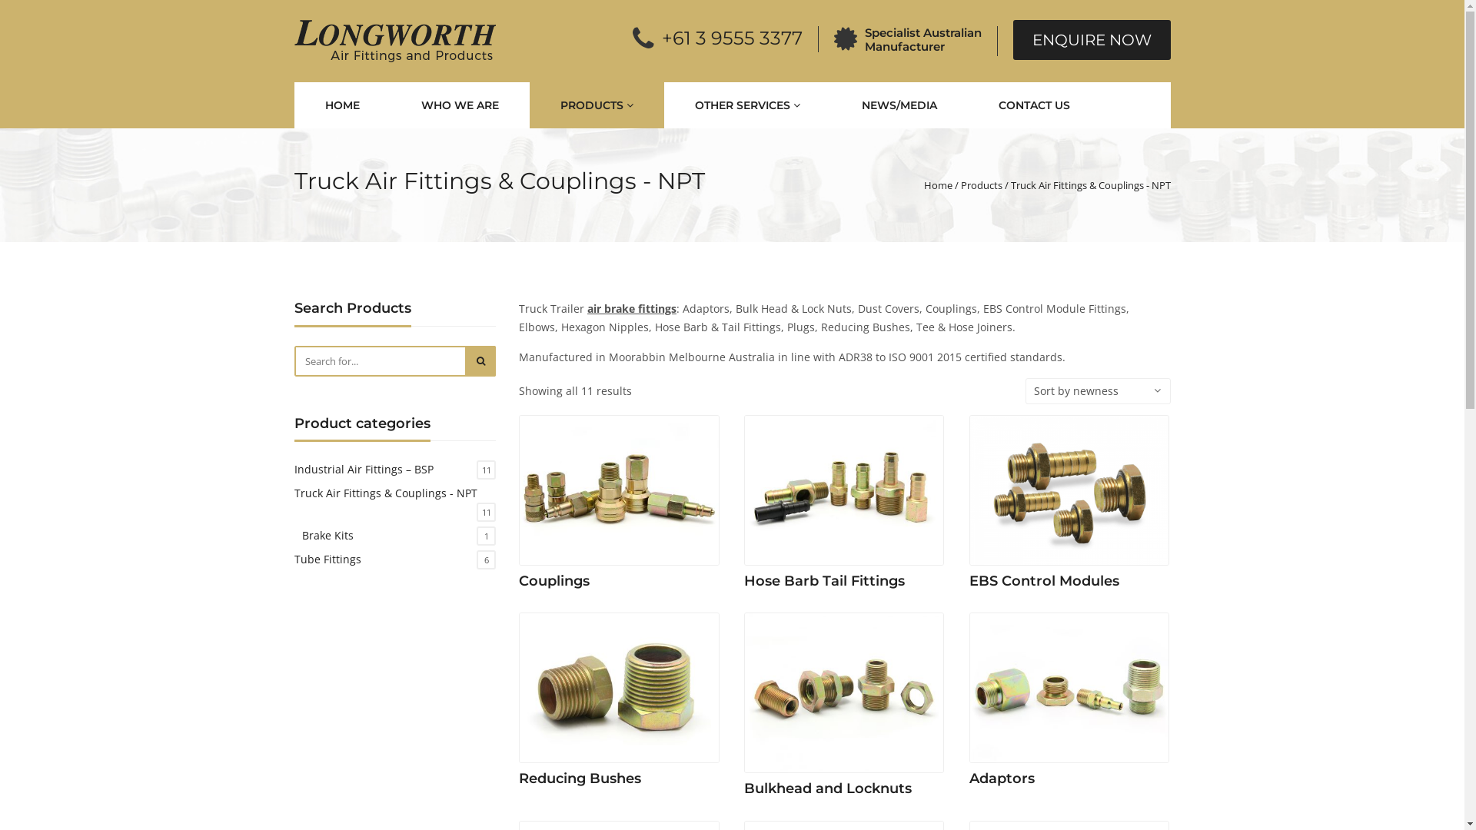 This screenshot has height=830, width=1476. Describe the element at coordinates (1070, 506) in the screenshot. I see `EBS Control Modules` at that location.